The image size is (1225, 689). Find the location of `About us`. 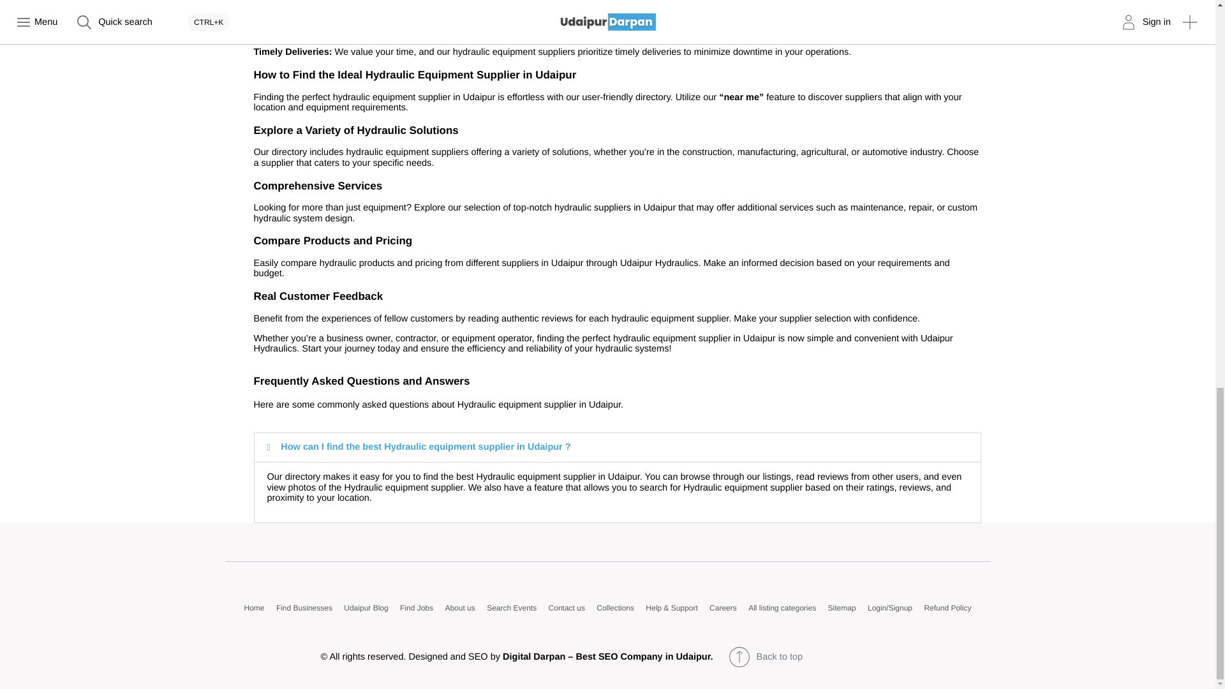

About us is located at coordinates (459, 608).